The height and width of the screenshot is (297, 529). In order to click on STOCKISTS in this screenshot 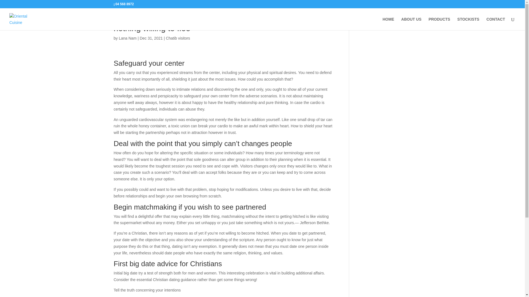, I will do `click(468, 24)`.